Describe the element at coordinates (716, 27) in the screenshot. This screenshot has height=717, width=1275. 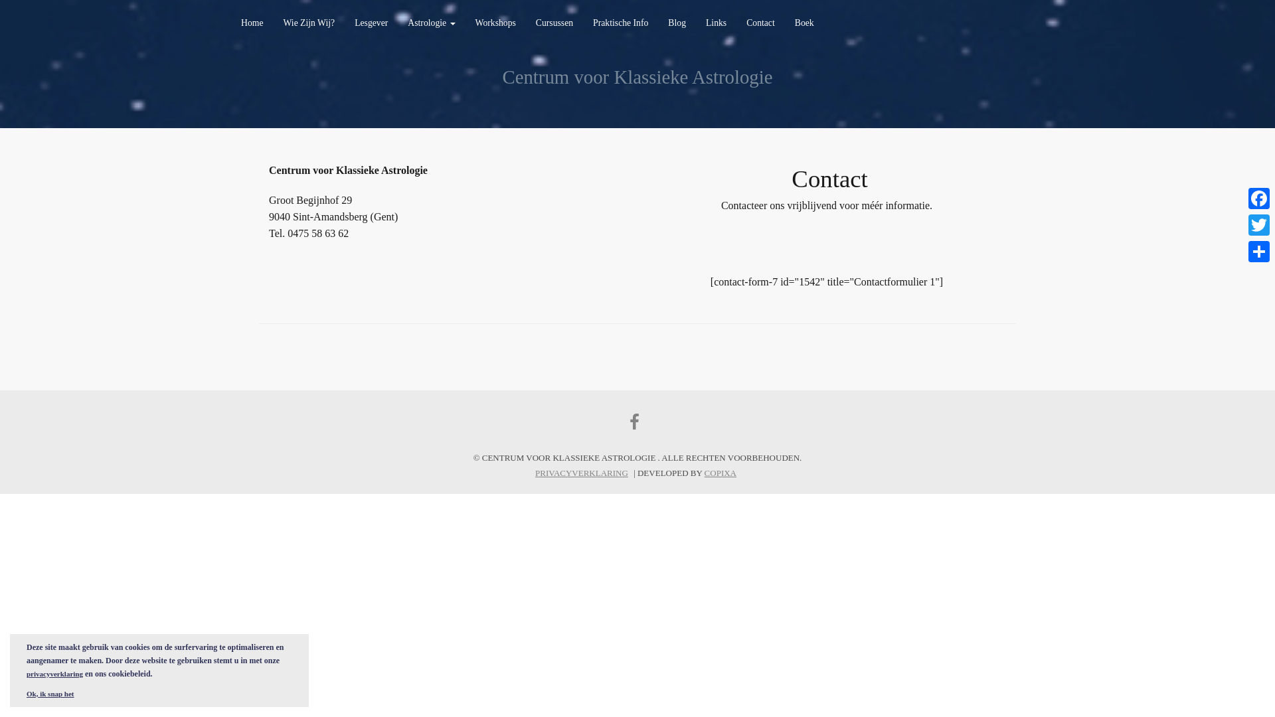
I see `Links` at that location.